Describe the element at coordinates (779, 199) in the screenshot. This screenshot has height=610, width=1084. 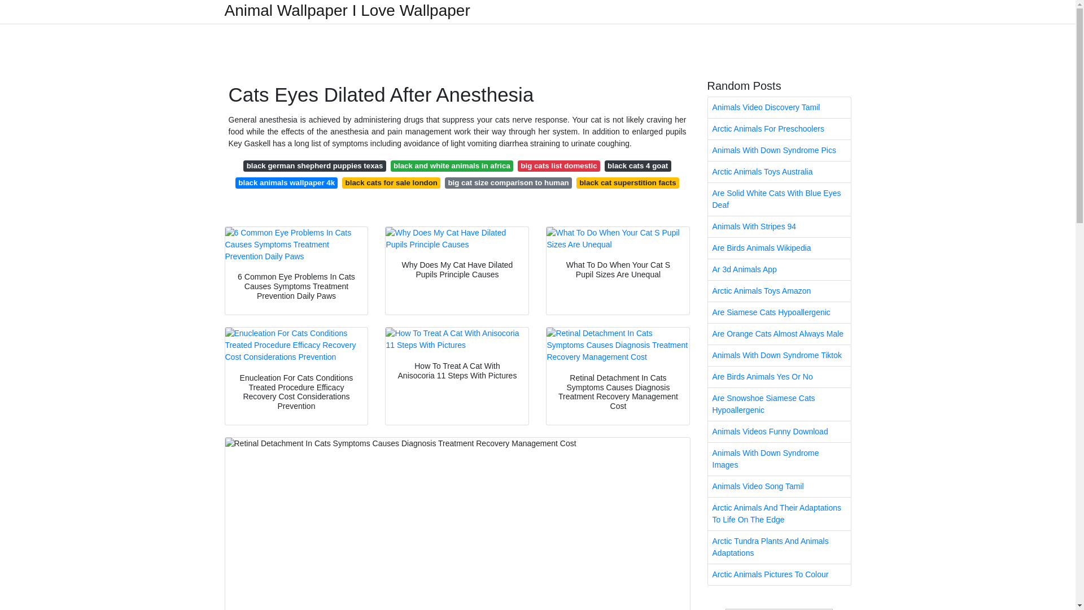
I see `Are Solid White Cats With Blue Eyes Deaf` at that location.